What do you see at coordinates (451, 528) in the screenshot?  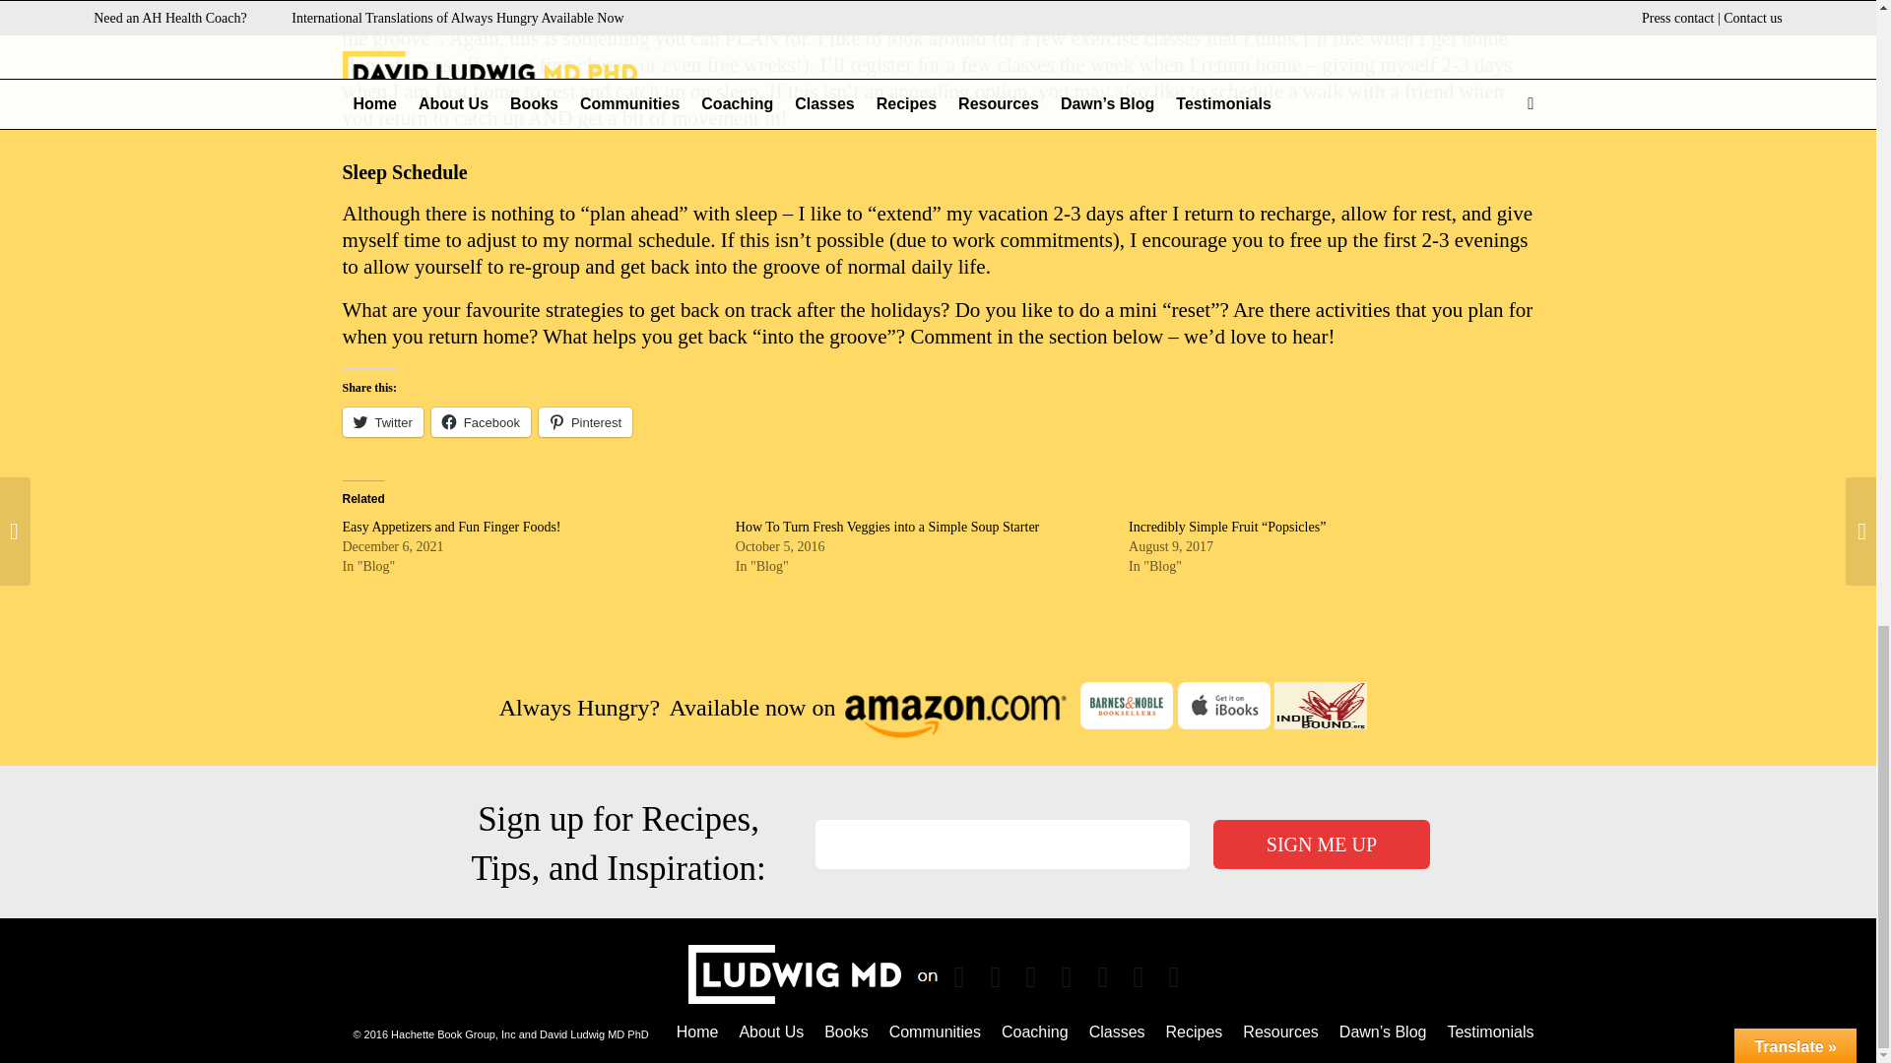 I see `Easy Appetizers and Fun Finger Foods!` at bounding box center [451, 528].